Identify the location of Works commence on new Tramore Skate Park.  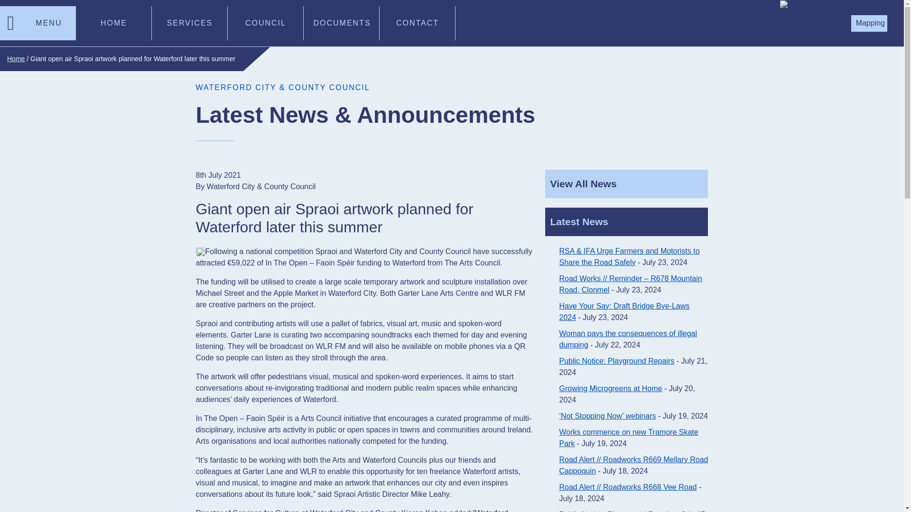
(628, 437).